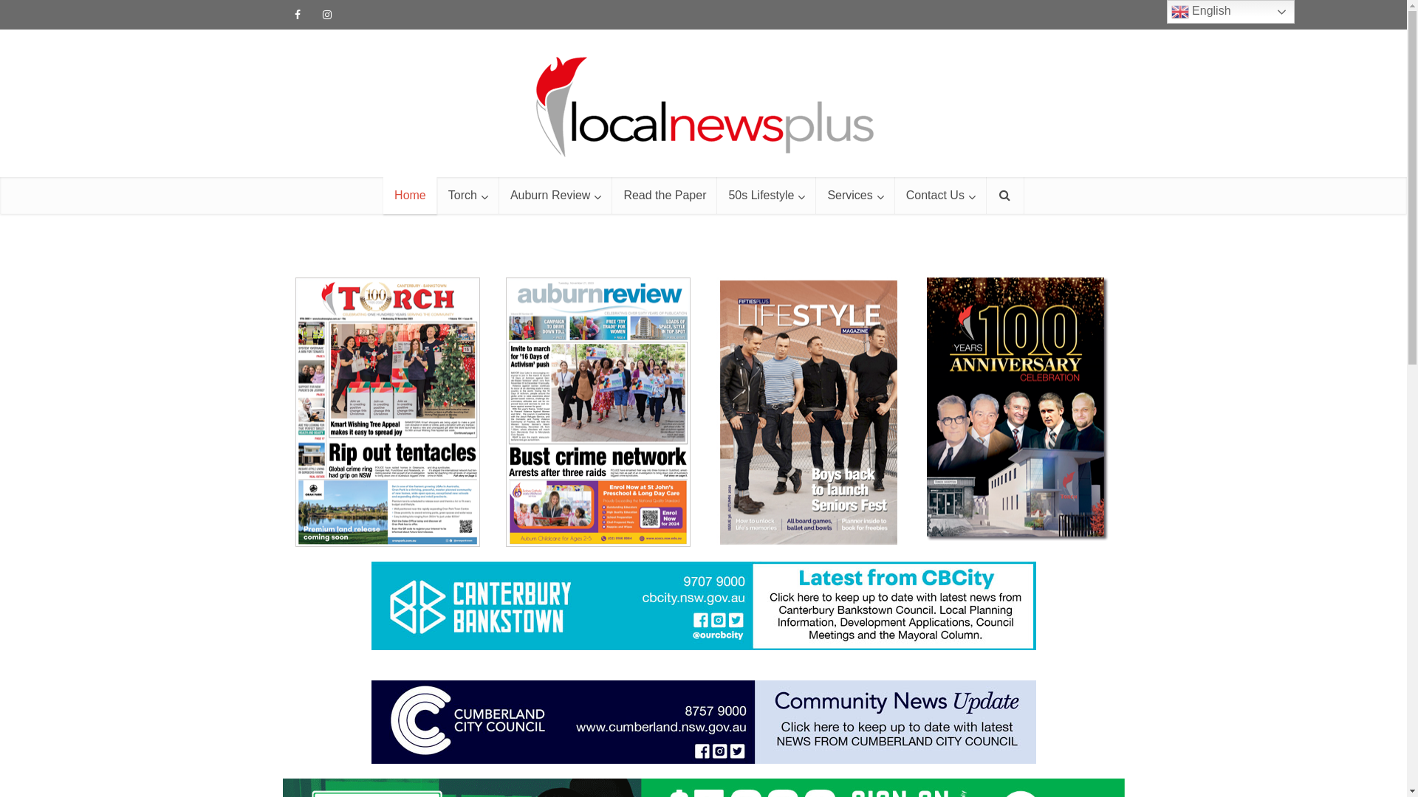 The image size is (1418, 797). What do you see at coordinates (411, 196) in the screenshot?
I see `Home` at bounding box center [411, 196].